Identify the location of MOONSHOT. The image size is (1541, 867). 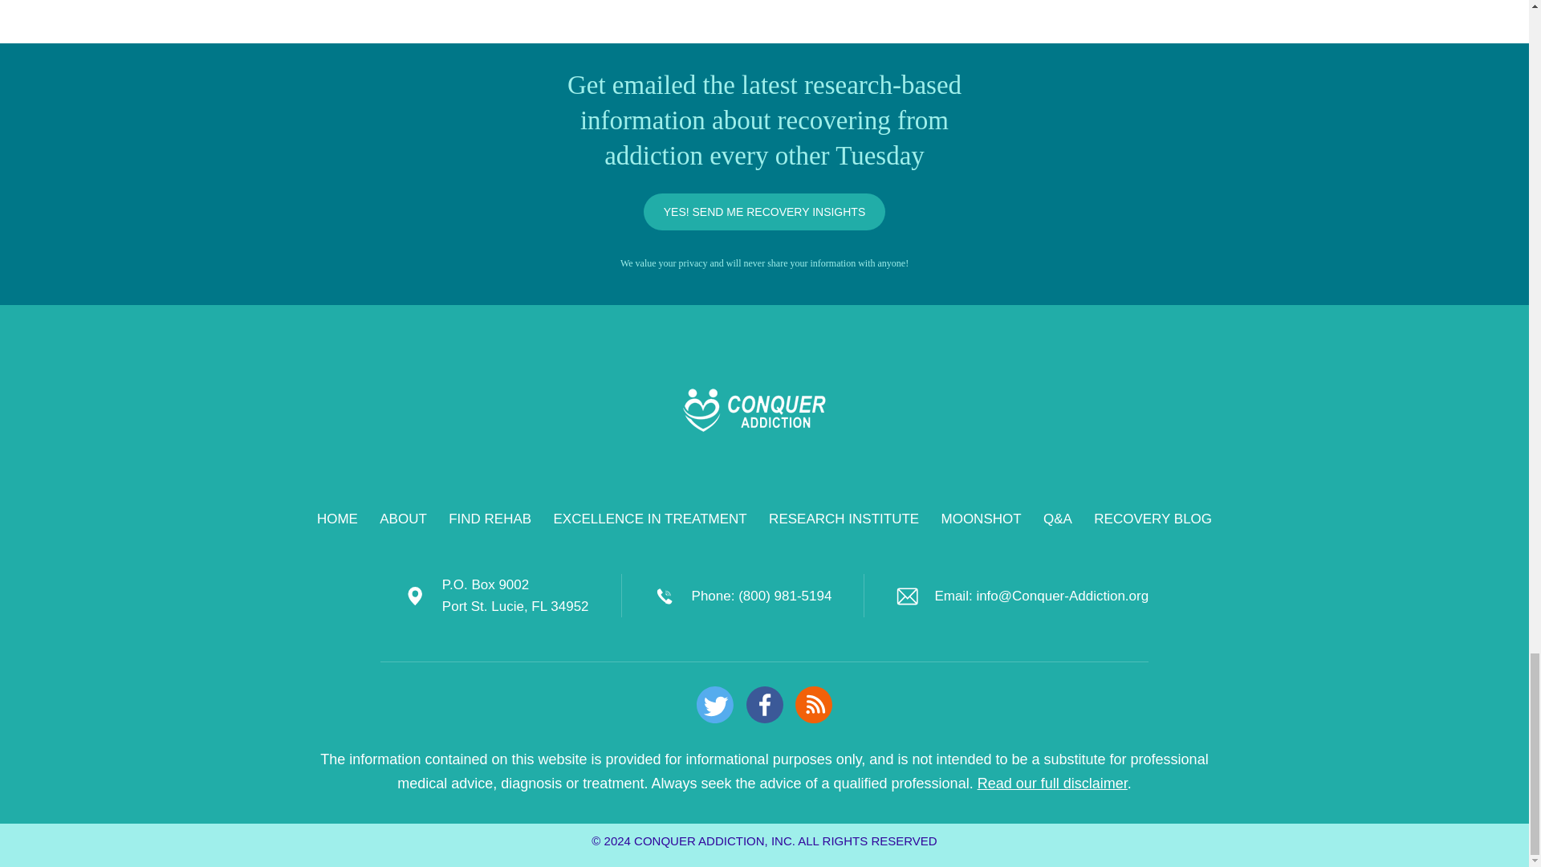
(981, 519).